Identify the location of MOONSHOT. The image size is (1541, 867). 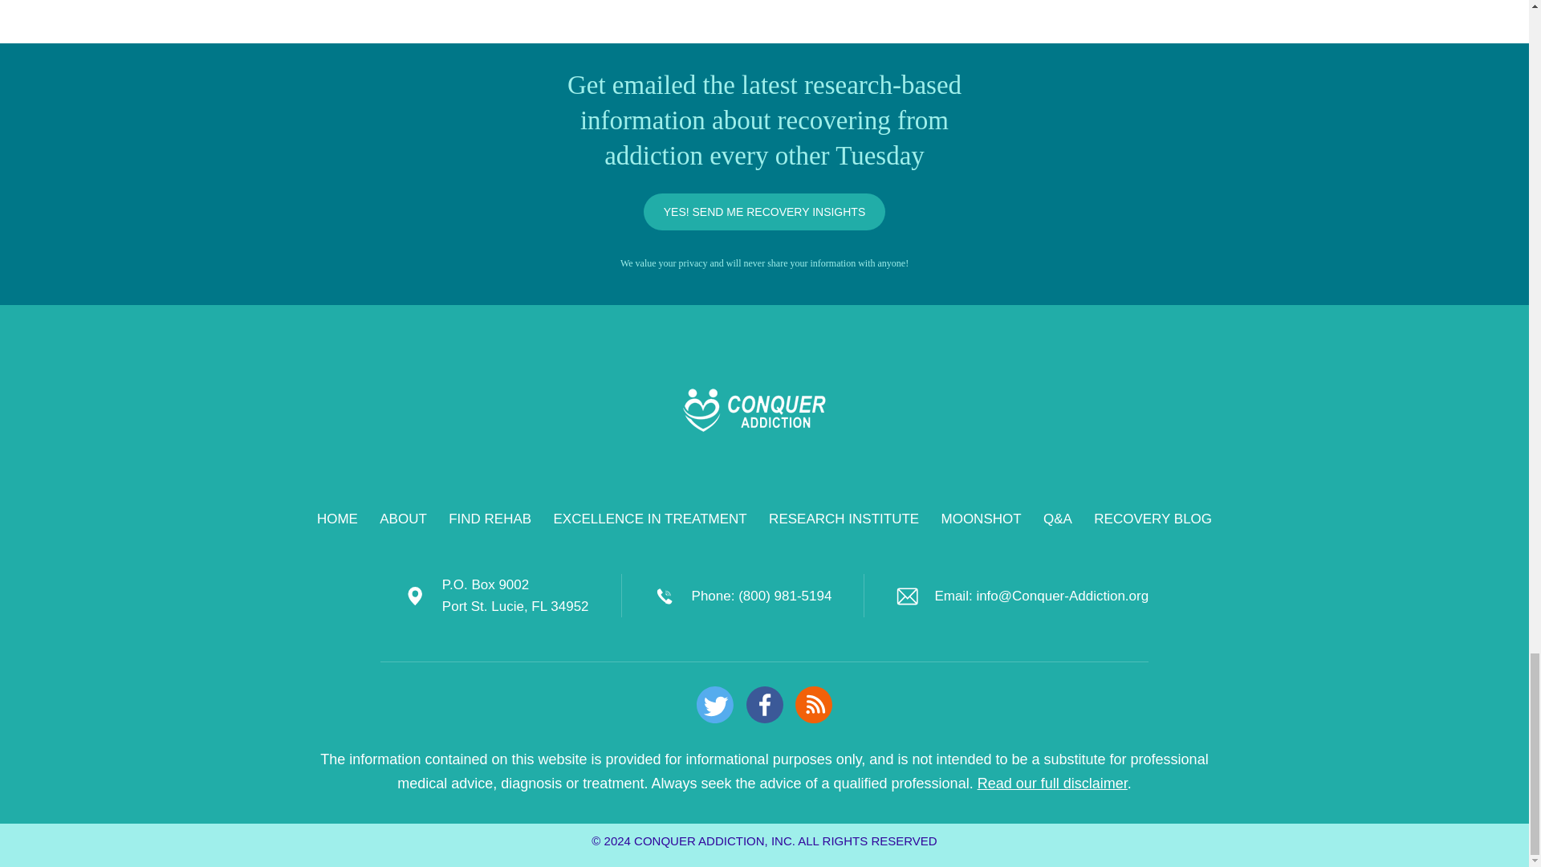
(981, 519).